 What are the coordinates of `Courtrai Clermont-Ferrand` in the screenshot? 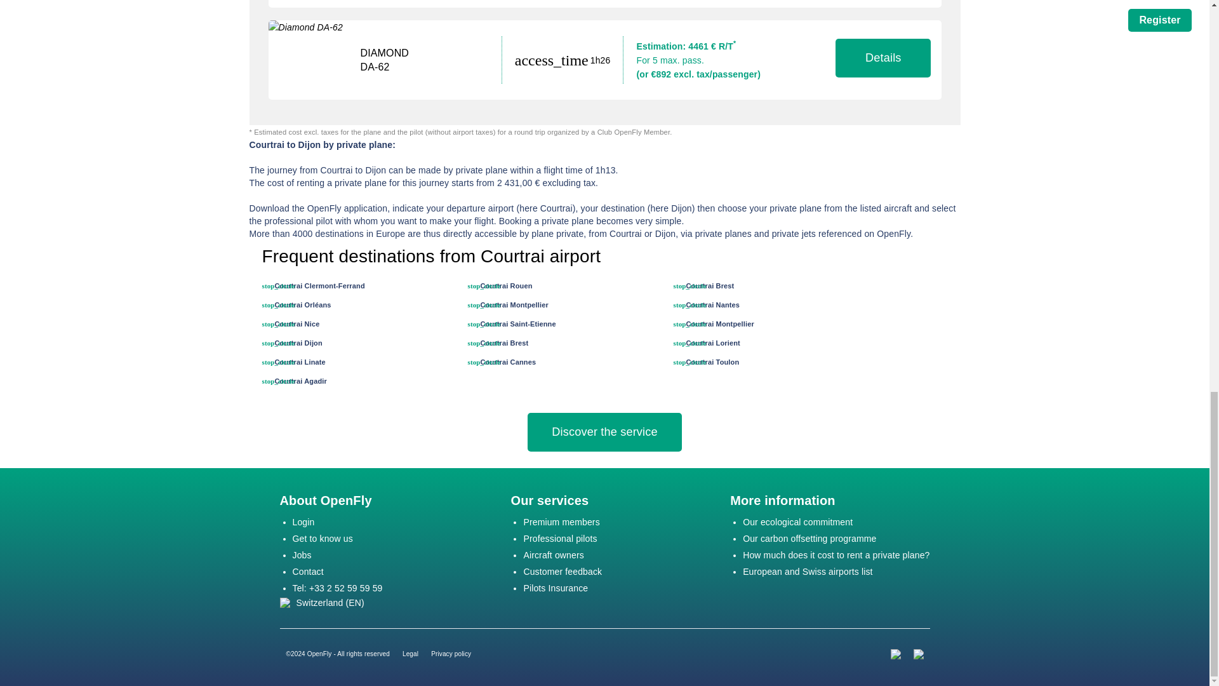 It's located at (319, 285).